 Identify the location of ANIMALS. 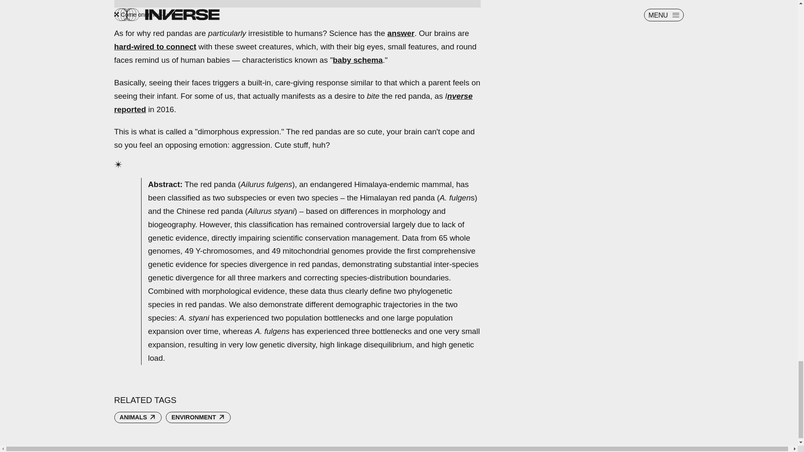
(137, 417).